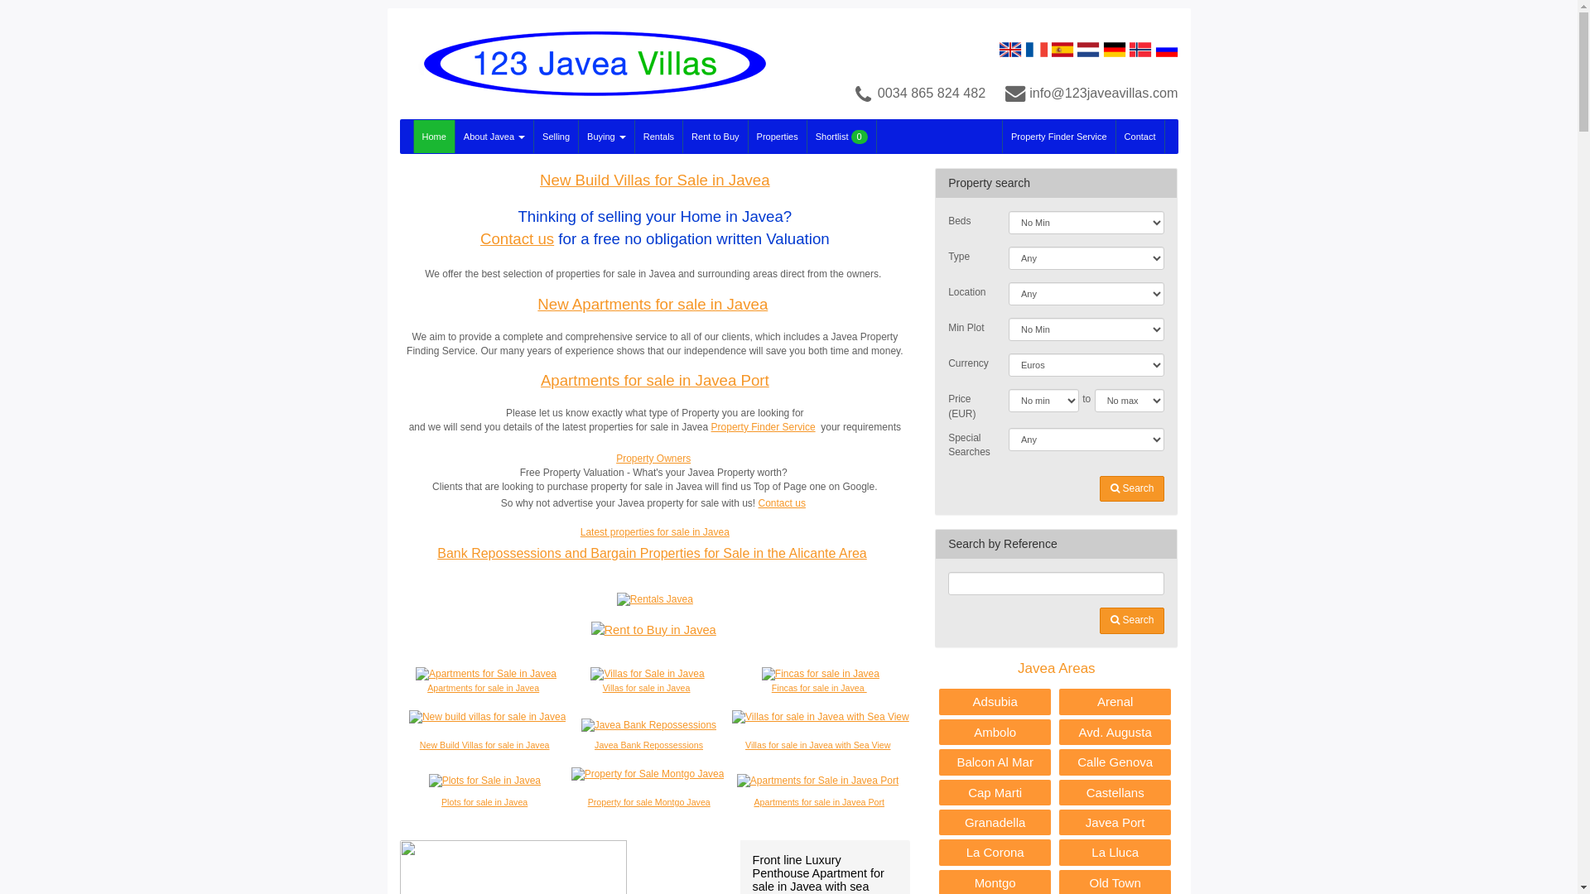 The image size is (1590, 894). Describe the element at coordinates (486, 674) in the screenshot. I see `Apartments for Sale in Javea` at that location.